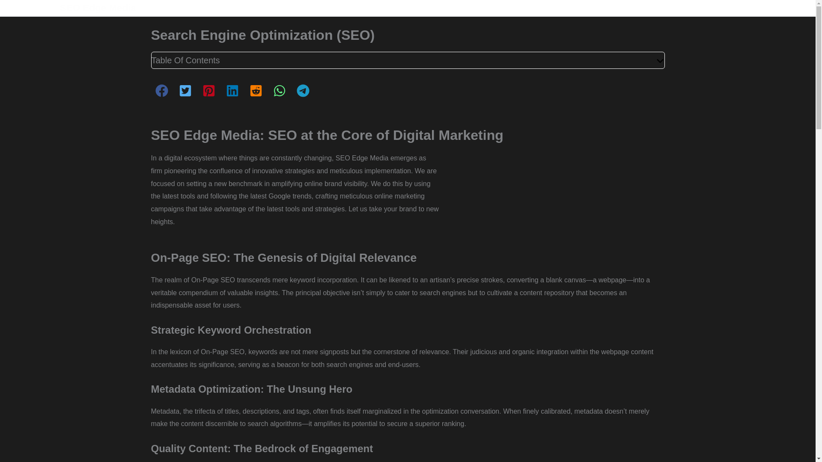 The height and width of the screenshot is (462, 822). What do you see at coordinates (738, 8) in the screenshot?
I see `Our Team` at bounding box center [738, 8].